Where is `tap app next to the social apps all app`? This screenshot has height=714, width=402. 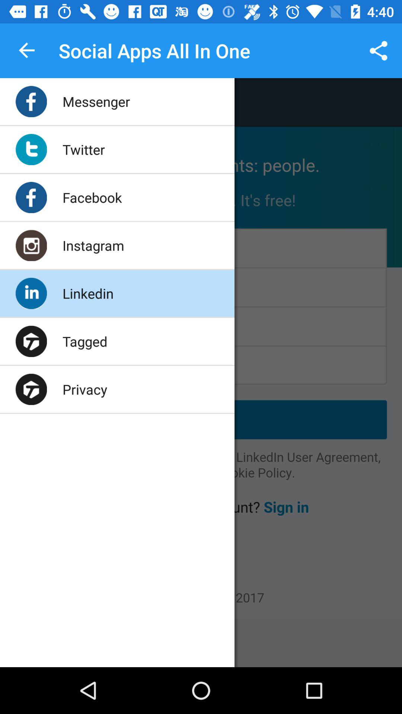 tap app next to the social apps all app is located at coordinates (27, 51).